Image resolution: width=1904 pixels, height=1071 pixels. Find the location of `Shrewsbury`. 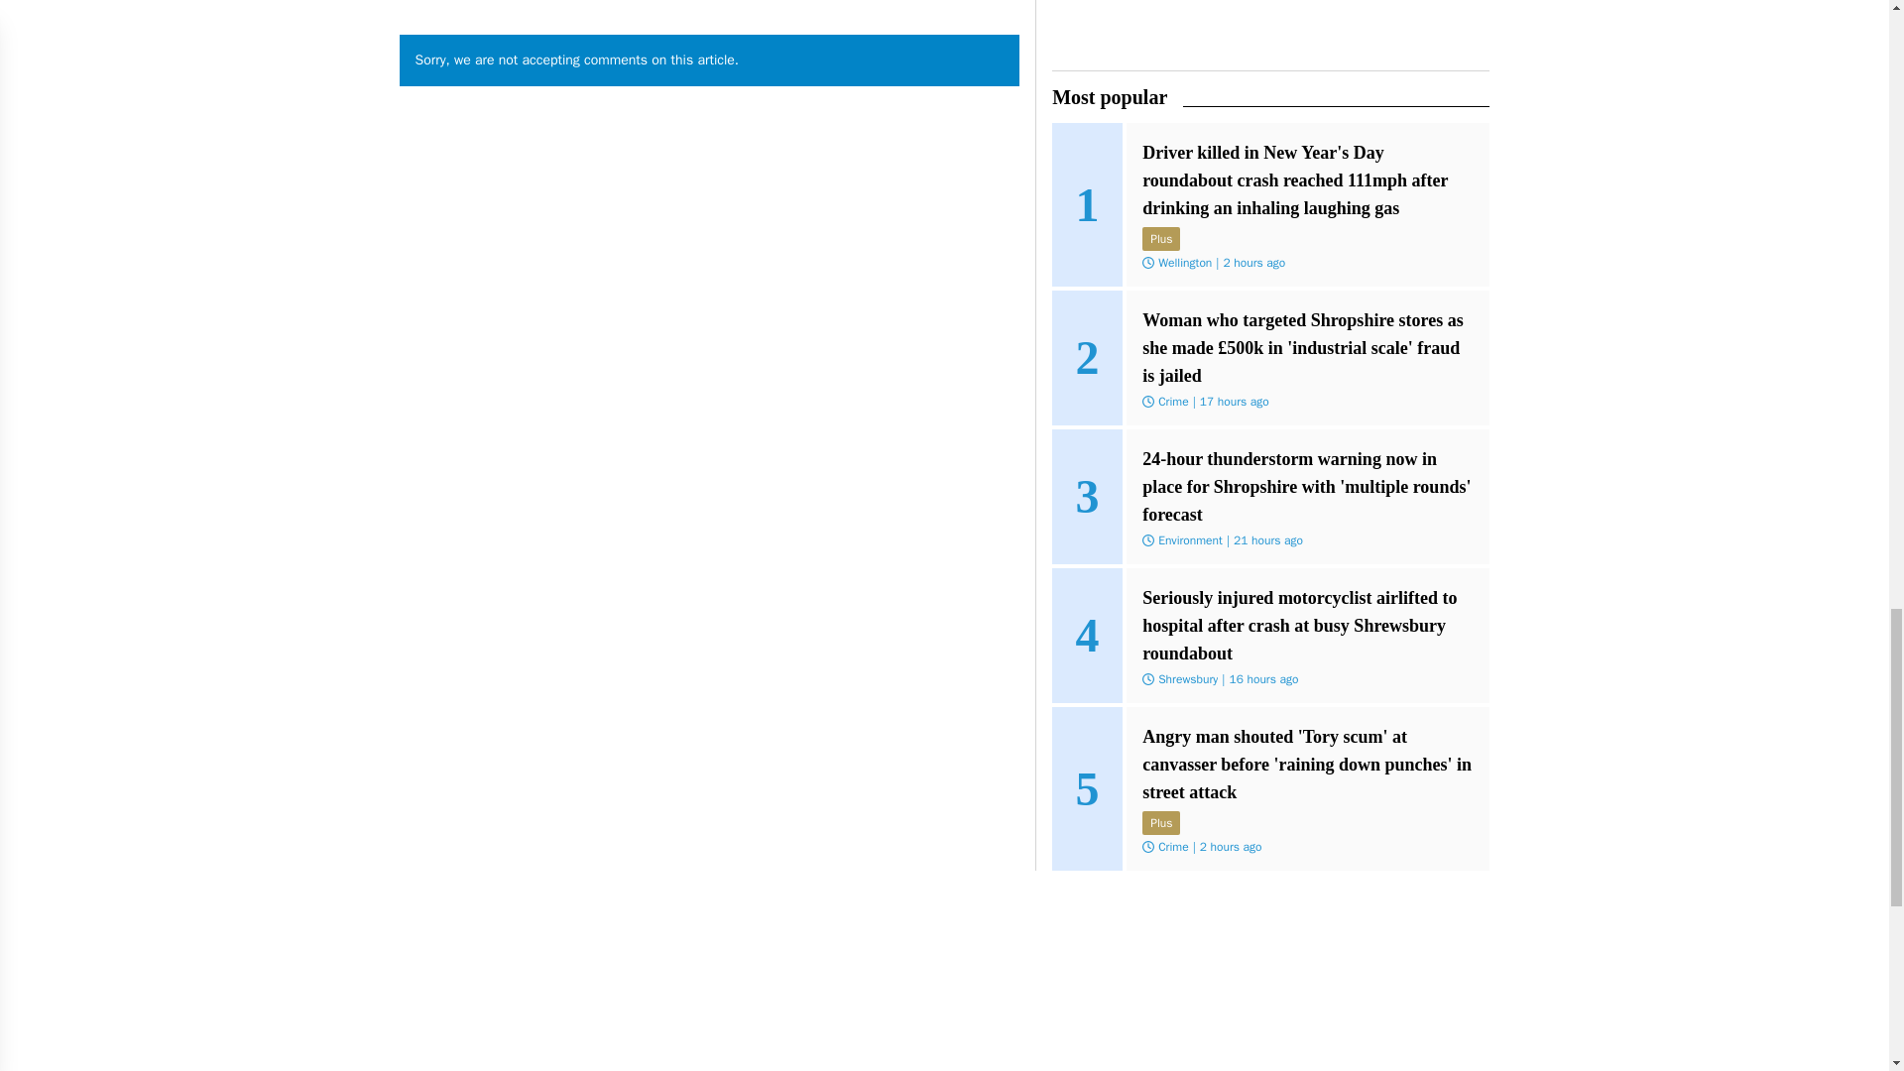

Shrewsbury is located at coordinates (1188, 294).